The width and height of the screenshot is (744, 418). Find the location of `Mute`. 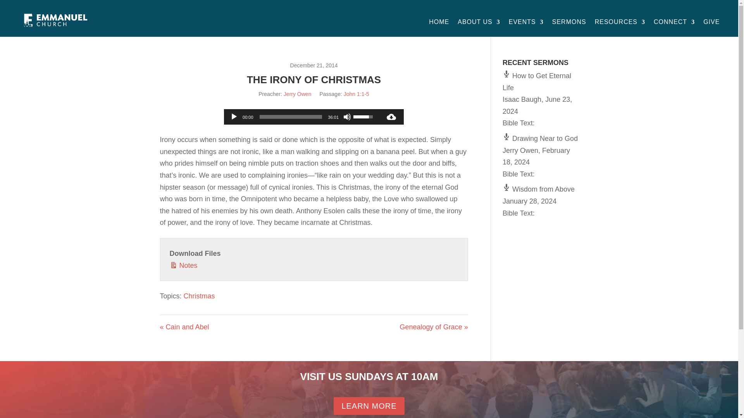

Mute is located at coordinates (347, 117).